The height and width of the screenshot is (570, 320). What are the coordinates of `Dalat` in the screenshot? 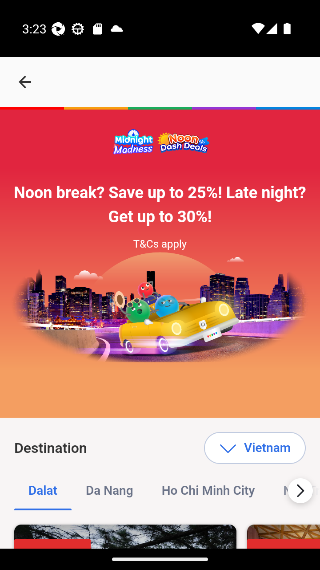 It's located at (43, 491).